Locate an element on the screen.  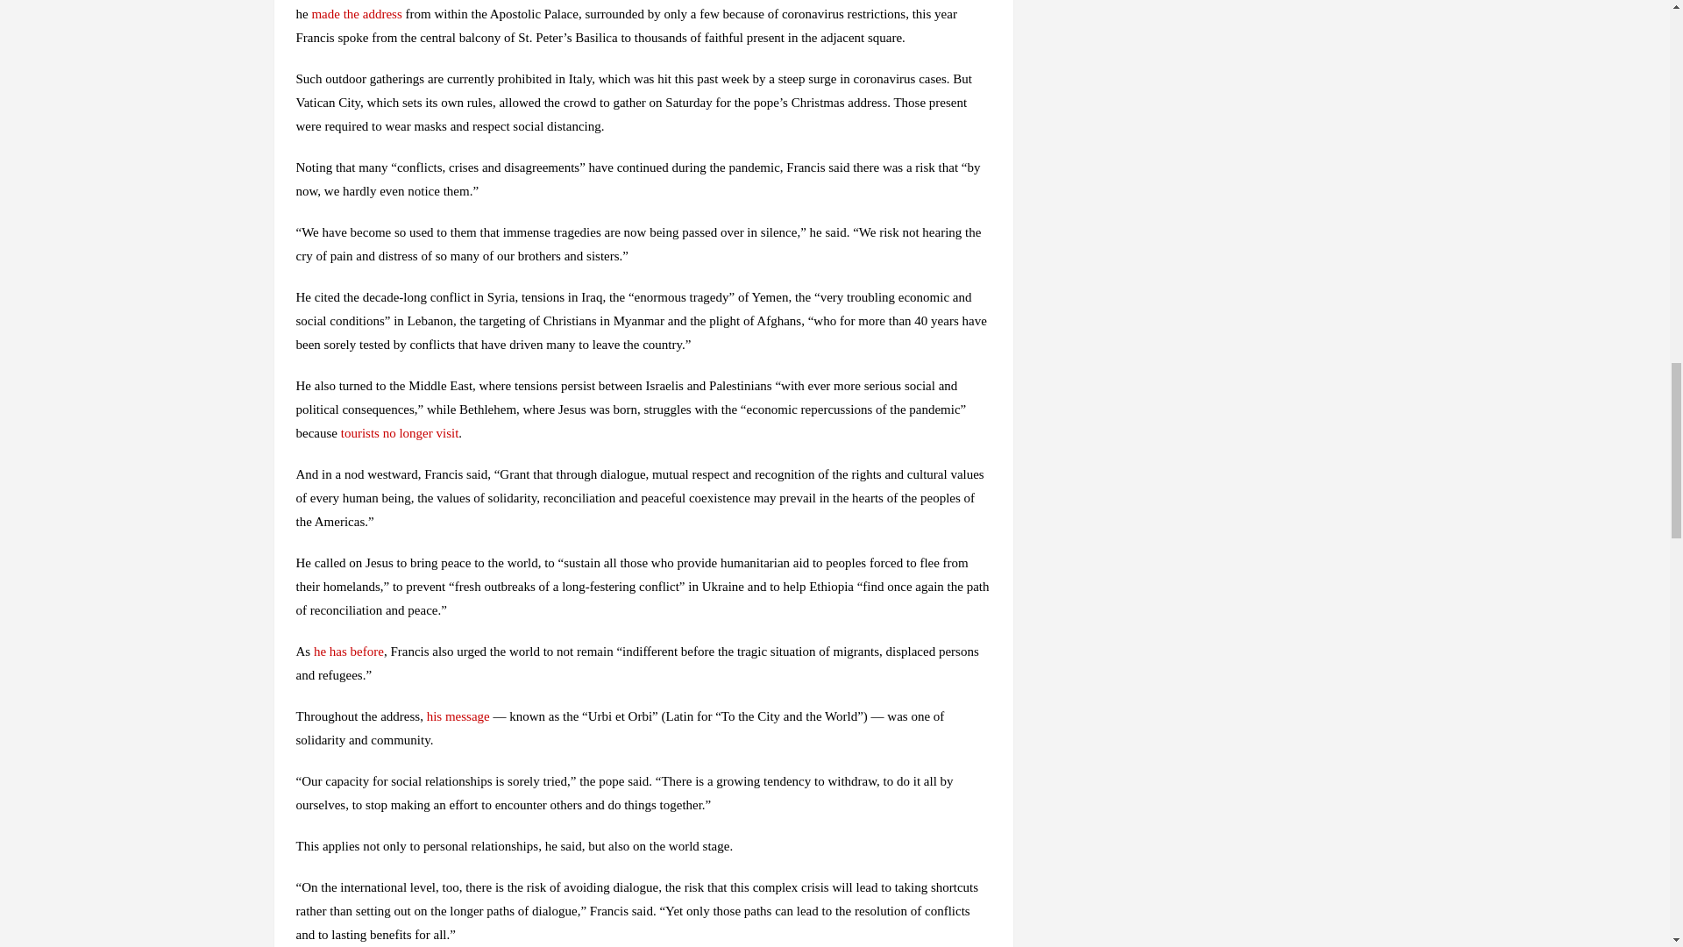
made the address is located at coordinates (356, 13).